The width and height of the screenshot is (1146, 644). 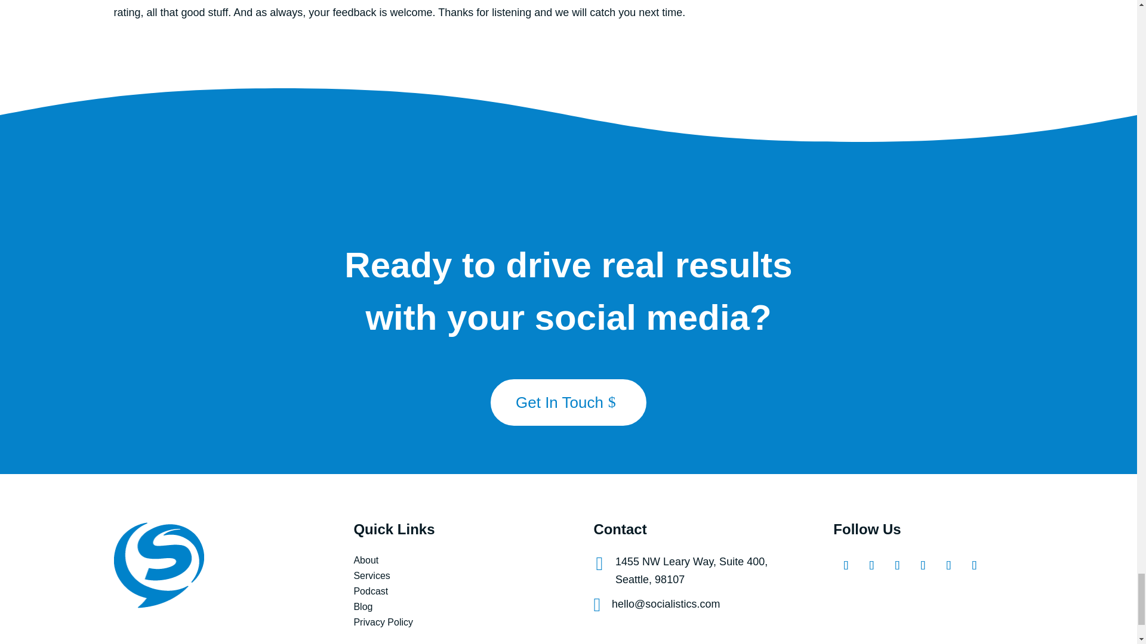 I want to click on Follow on LinkedIn, so click(x=947, y=563).